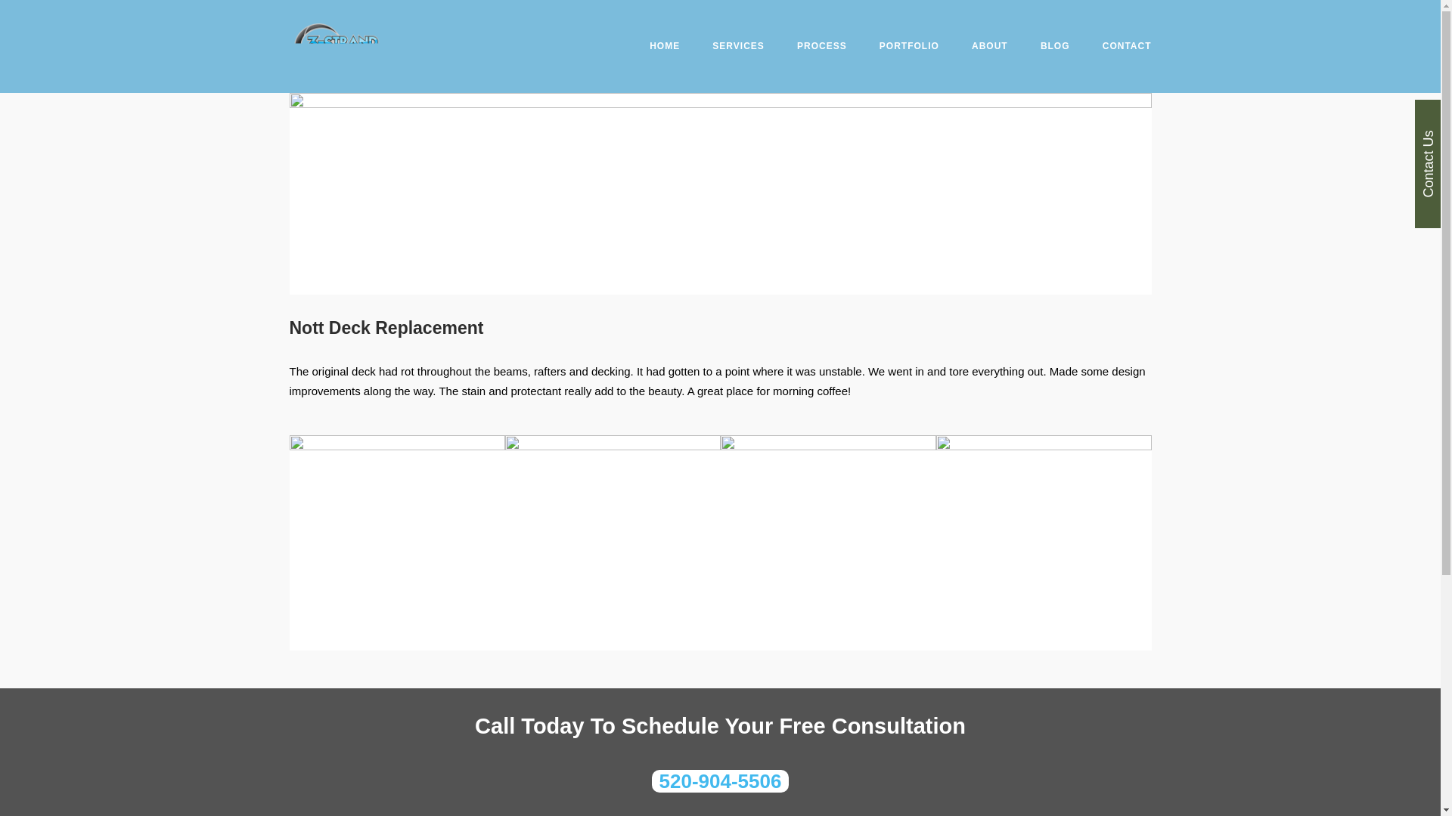 The image size is (1452, 816). Describe the element at coordinates (821, 48) in the screenshot. I see `PROCESS` at that location.